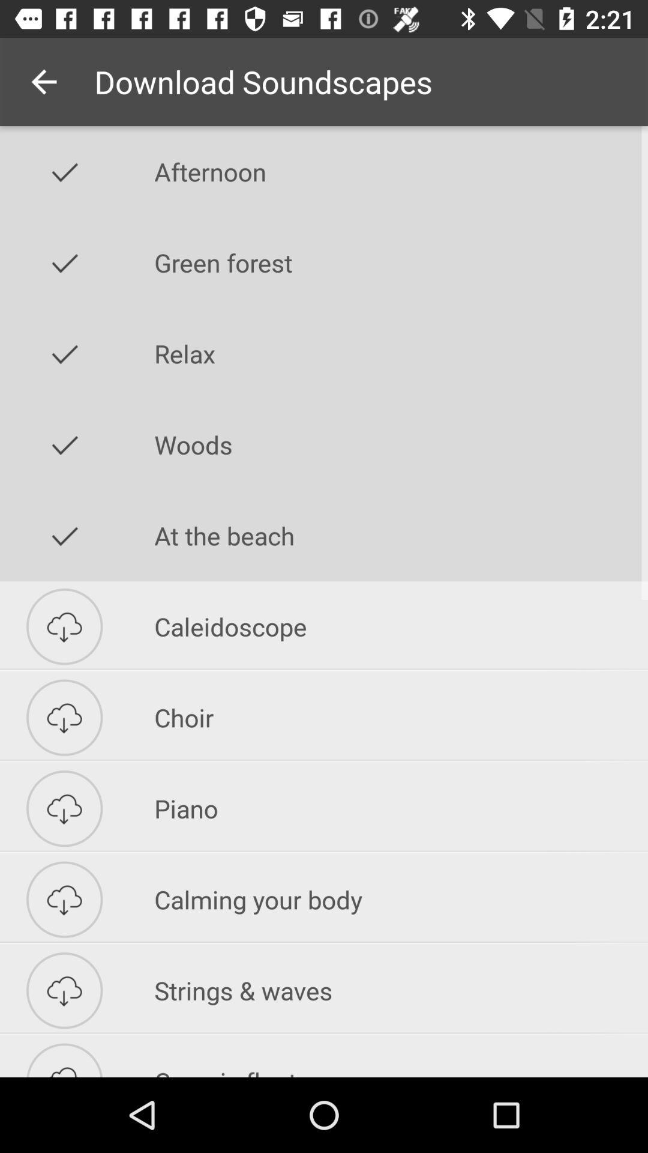 The height and width of the screenshot is (1153, 648). I want to click on click icon above the calming your body icon, so click(401, 808).